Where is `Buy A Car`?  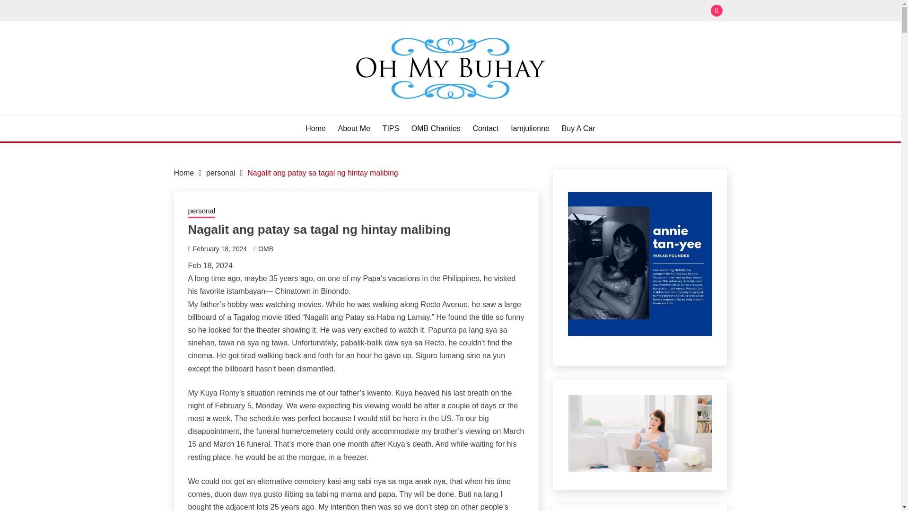
Buy A Car is located at coordinates (579, 129).